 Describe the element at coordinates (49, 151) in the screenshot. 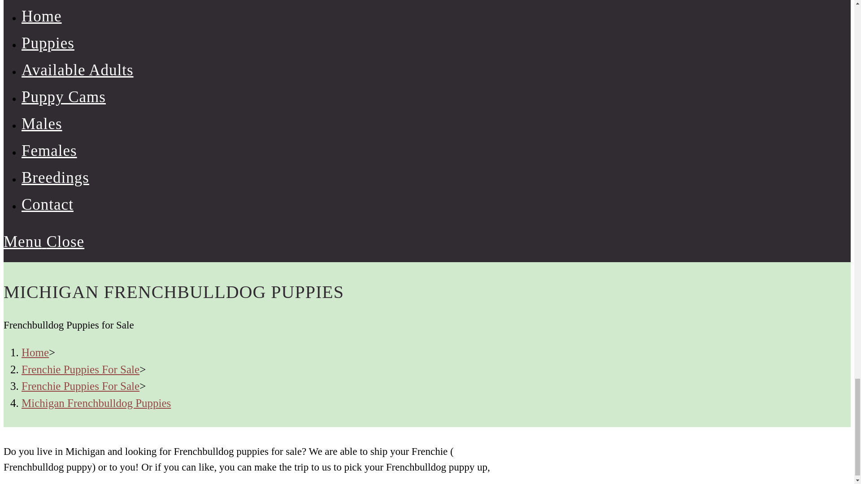

I see `Females` at that location.